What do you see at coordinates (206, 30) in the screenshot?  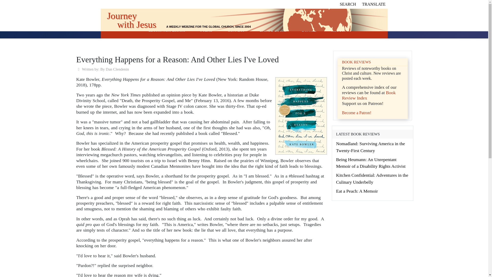 I see `POEMS` at bounding box center [206, 30].